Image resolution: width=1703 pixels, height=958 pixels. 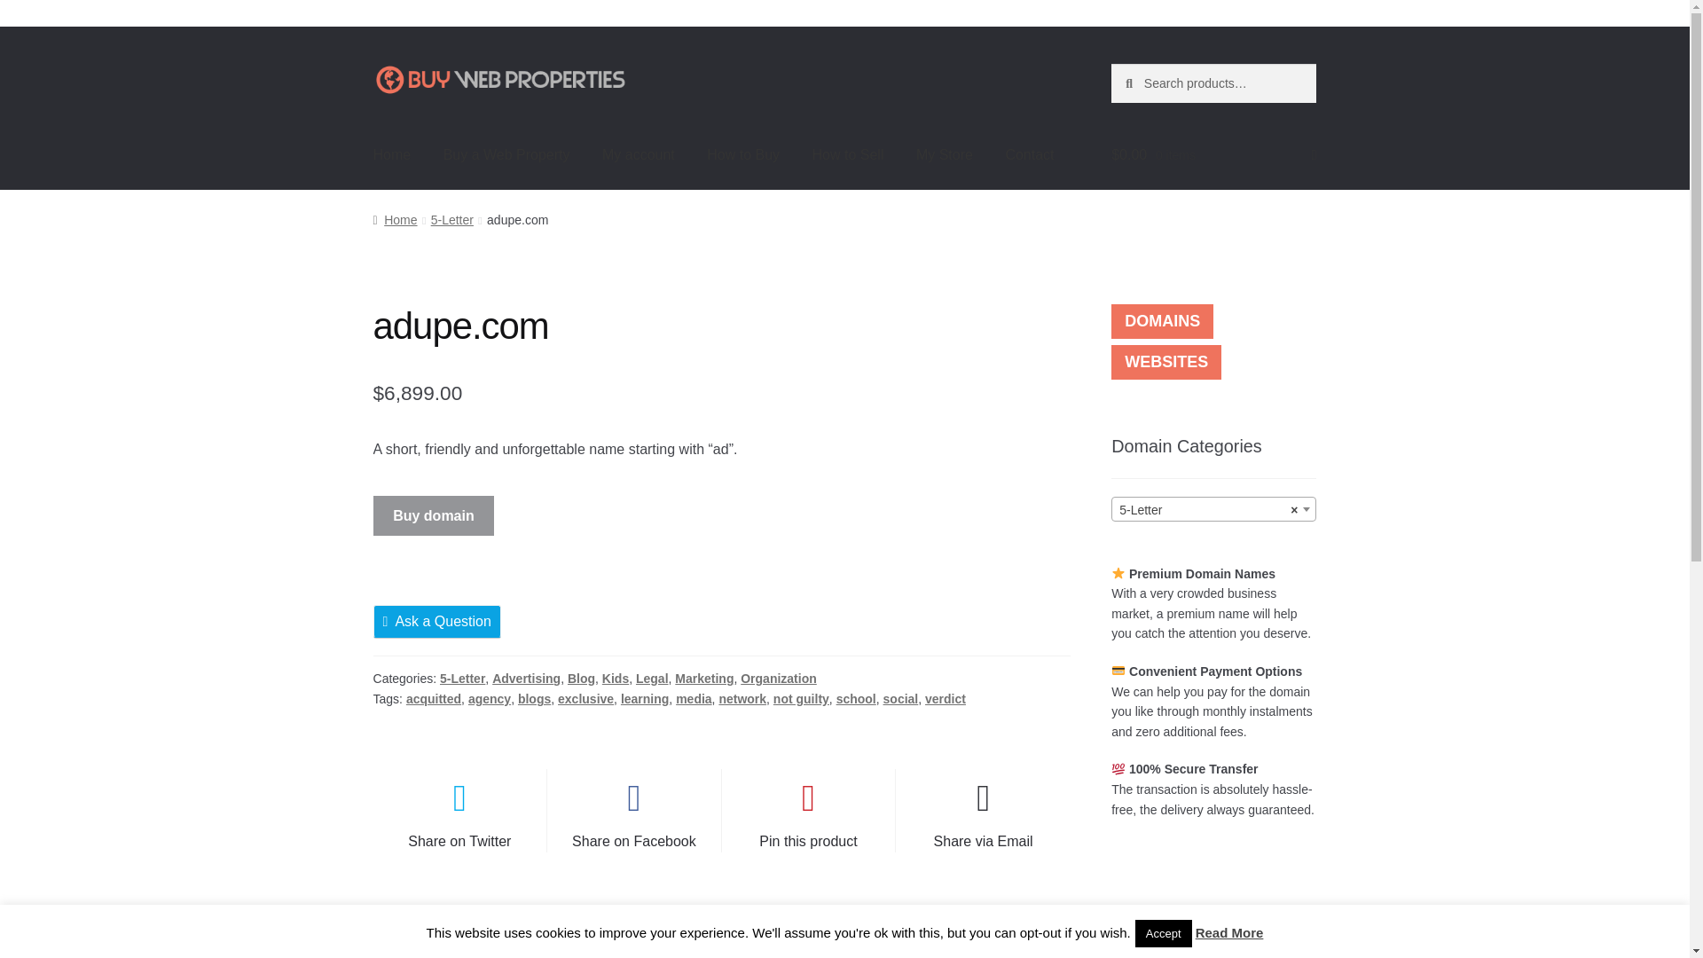 I want to click on How to Sell, so click(x=848, y=154).